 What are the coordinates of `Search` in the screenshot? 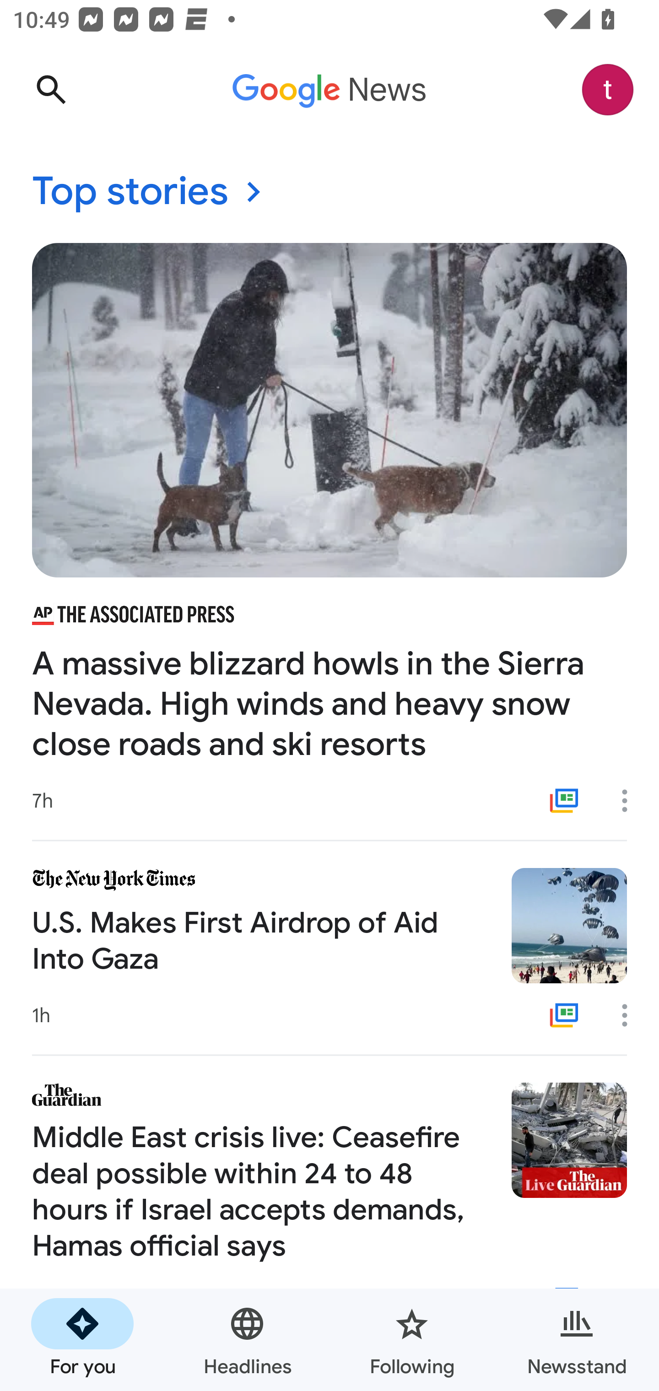 It's located at (51, 90).